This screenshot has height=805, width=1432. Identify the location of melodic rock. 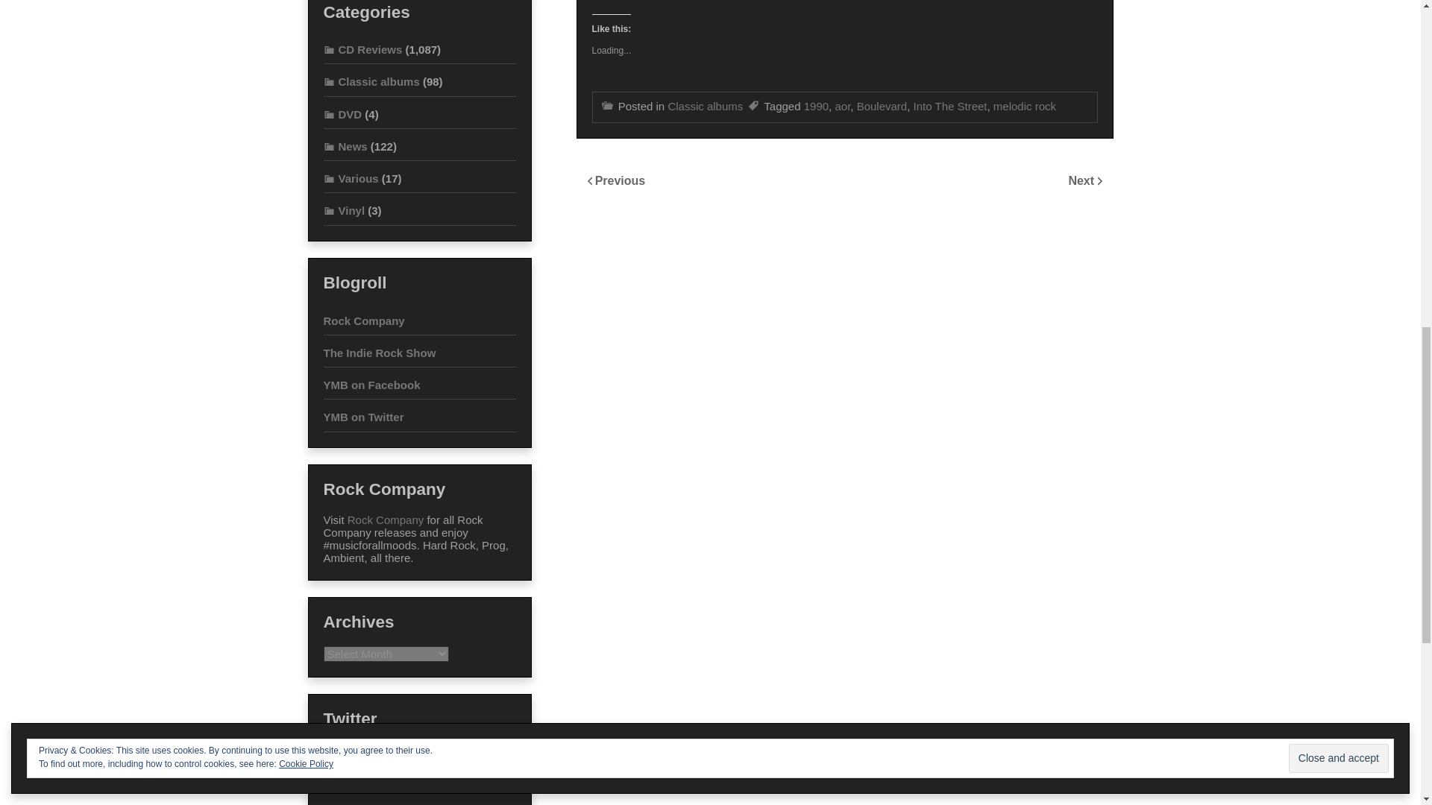
(1025, 106).